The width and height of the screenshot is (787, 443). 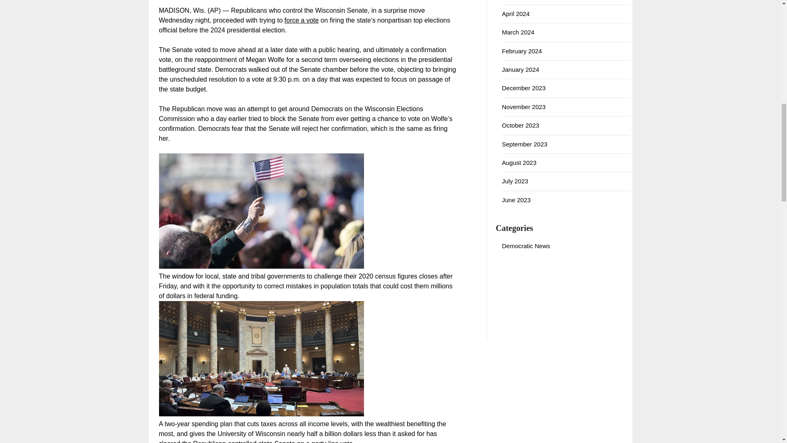 I want to click on October 2023, so click(x=521, y=126).